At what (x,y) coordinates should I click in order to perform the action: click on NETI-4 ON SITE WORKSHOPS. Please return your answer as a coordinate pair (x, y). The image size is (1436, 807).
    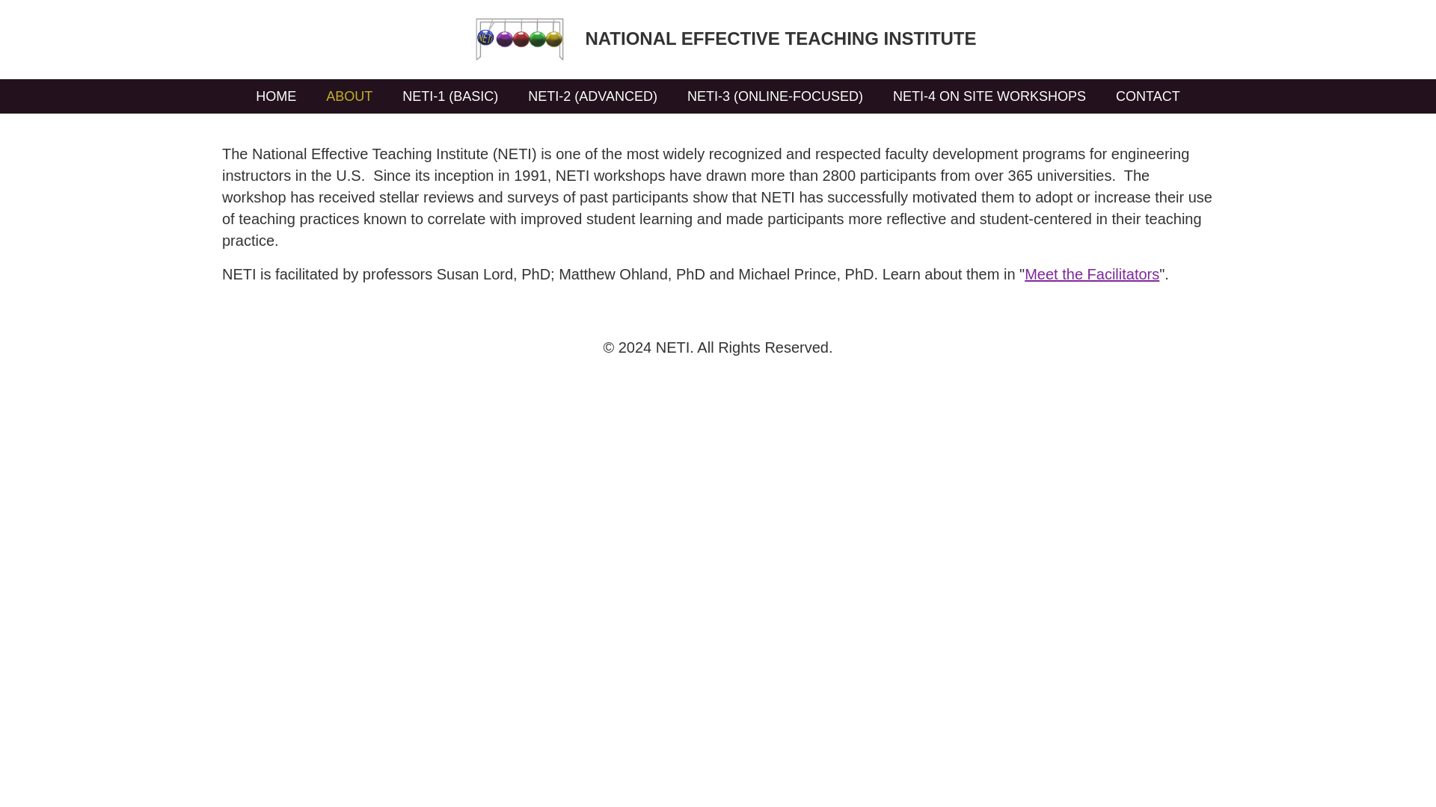
    Looking at the image, I should click on (989, 96).